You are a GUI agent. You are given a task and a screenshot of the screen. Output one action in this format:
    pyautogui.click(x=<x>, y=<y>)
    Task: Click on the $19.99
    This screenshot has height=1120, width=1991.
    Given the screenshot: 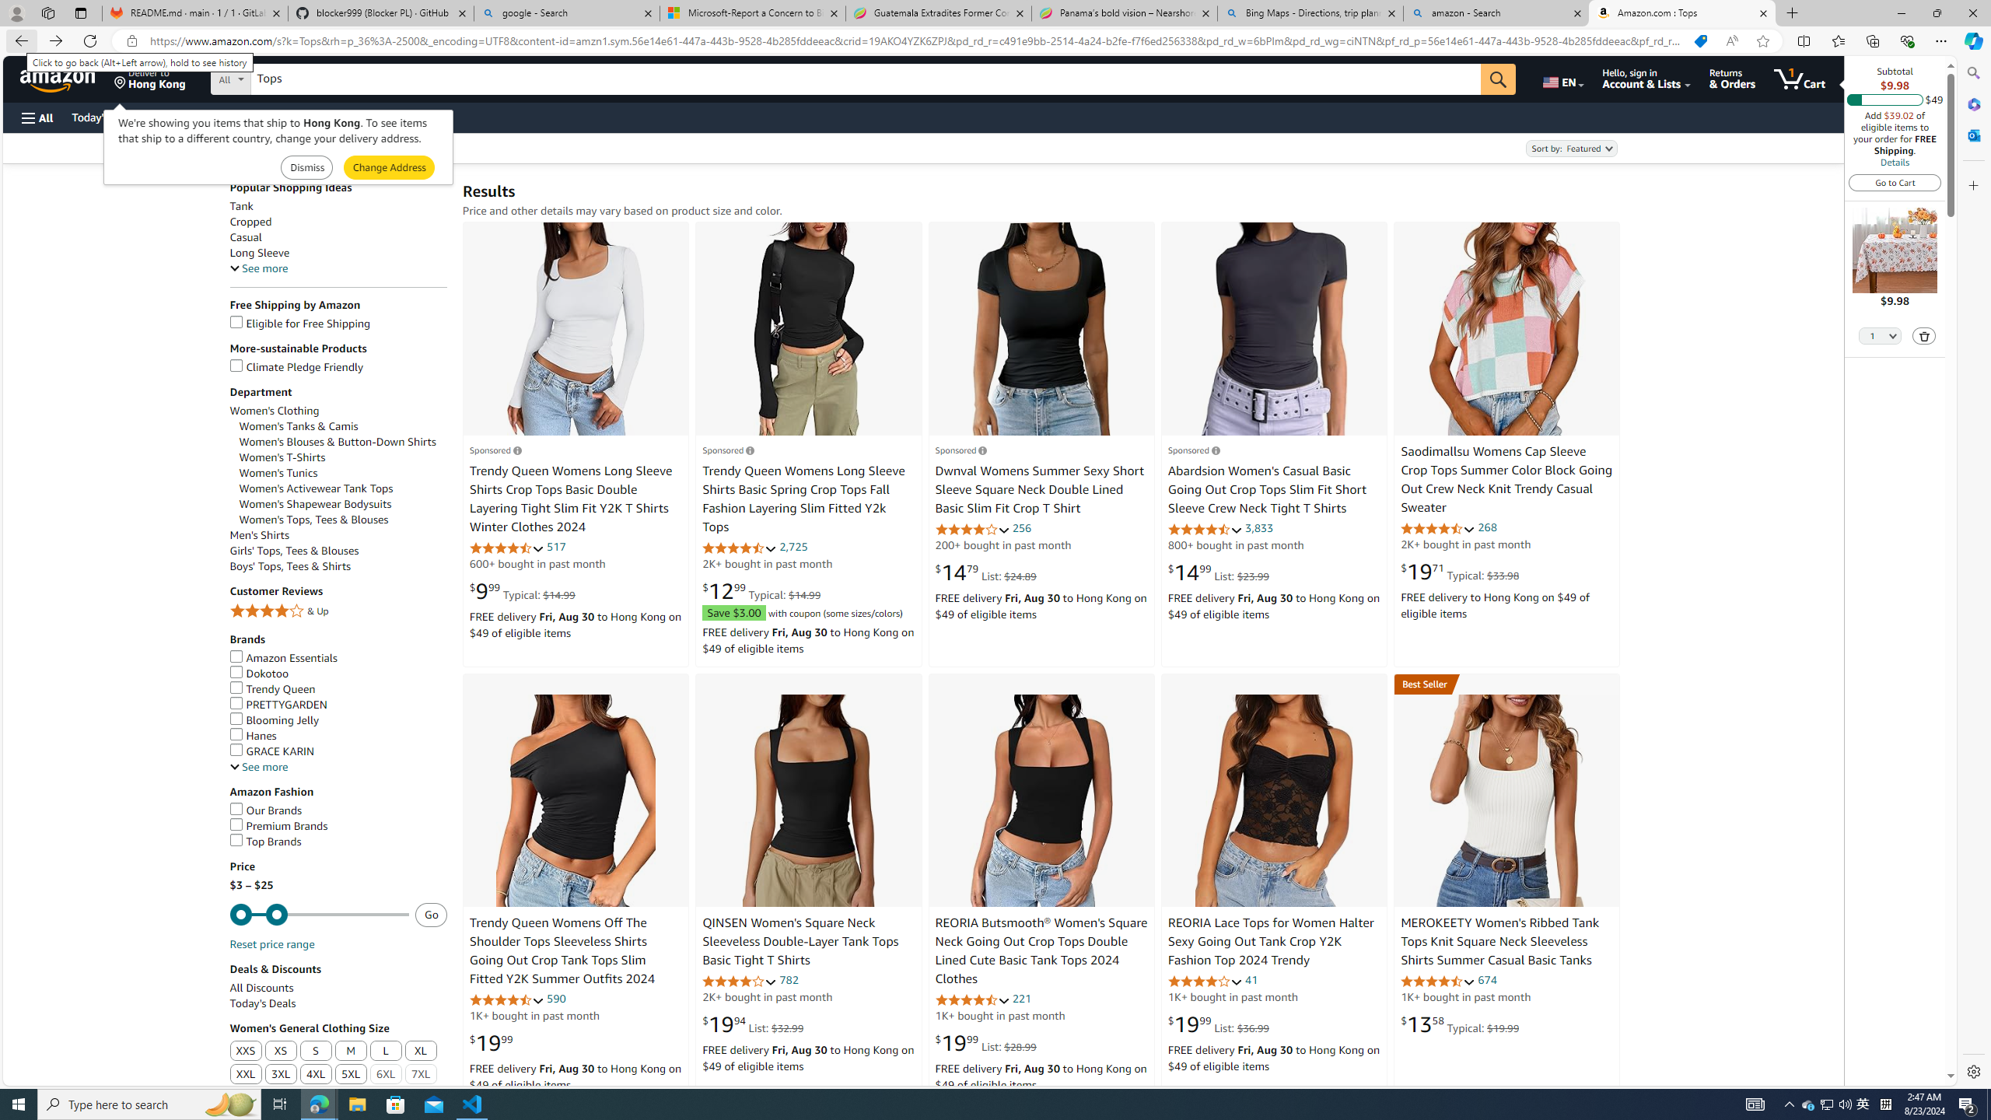 What is the action you would take?
    pyautogui.click(x=492, y=1043)
    